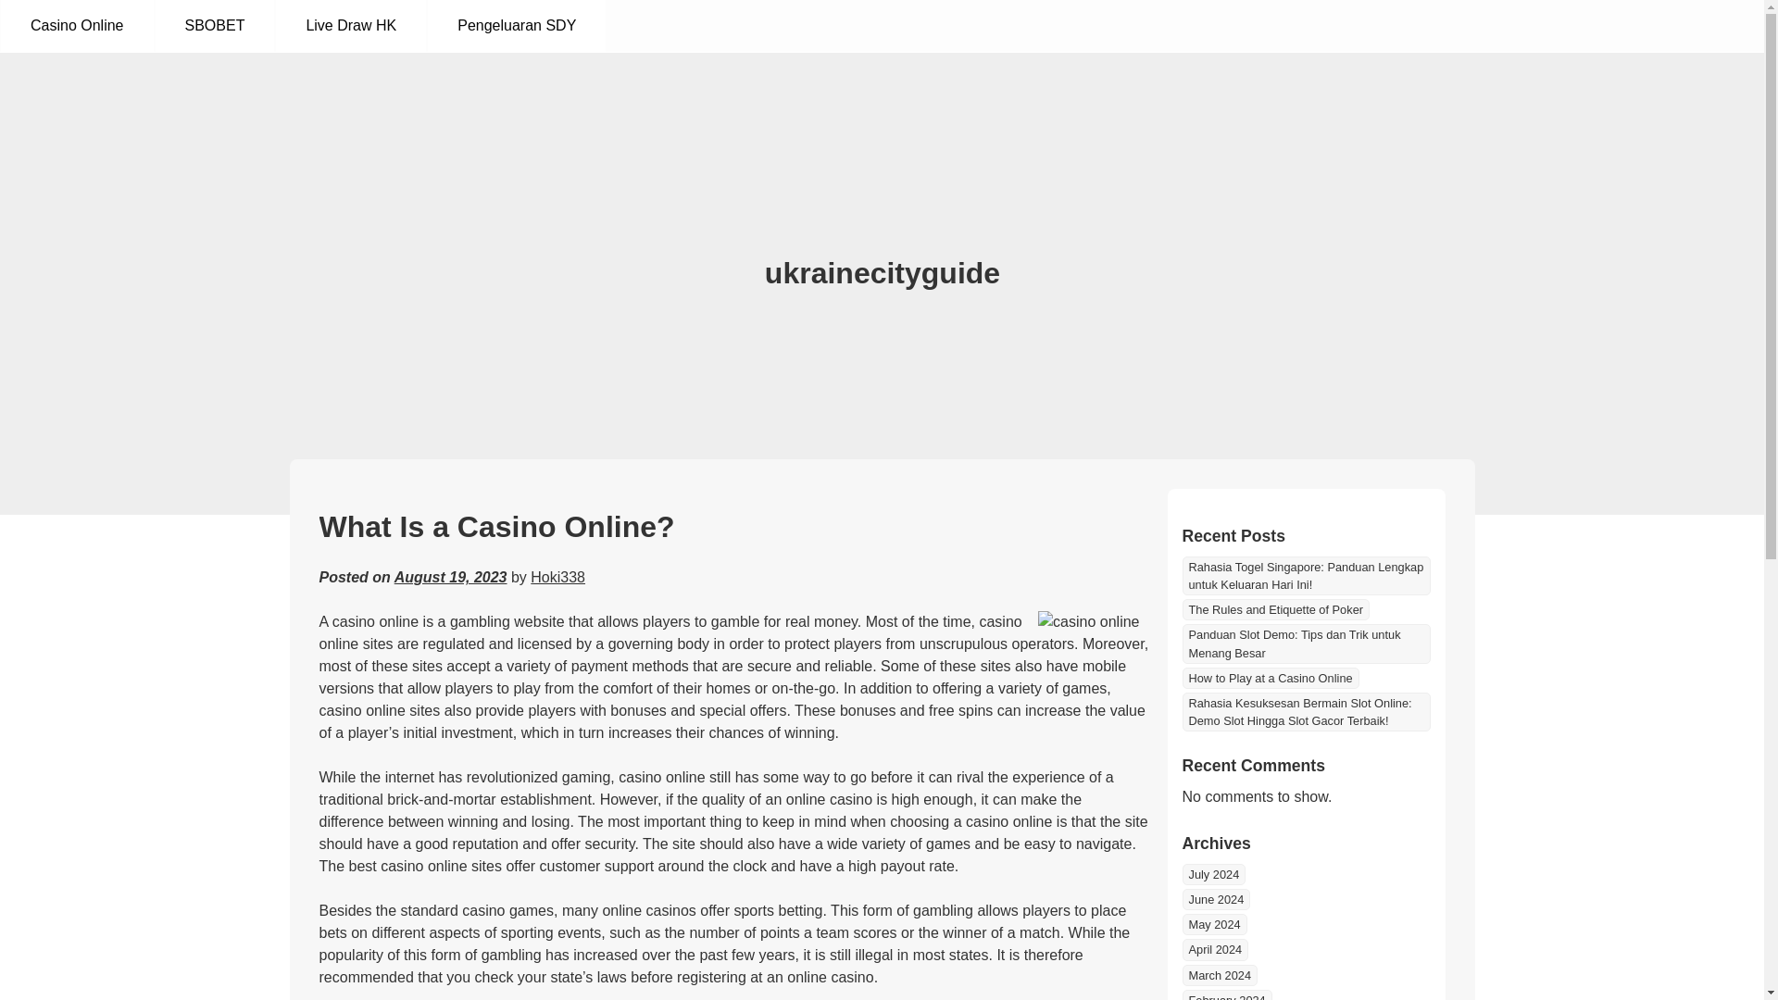  What do you see at coordinates (1275, 609) in the screenshot?
I see `The Rules and Etiquette of Poker` at bounding box center [1275, 609].